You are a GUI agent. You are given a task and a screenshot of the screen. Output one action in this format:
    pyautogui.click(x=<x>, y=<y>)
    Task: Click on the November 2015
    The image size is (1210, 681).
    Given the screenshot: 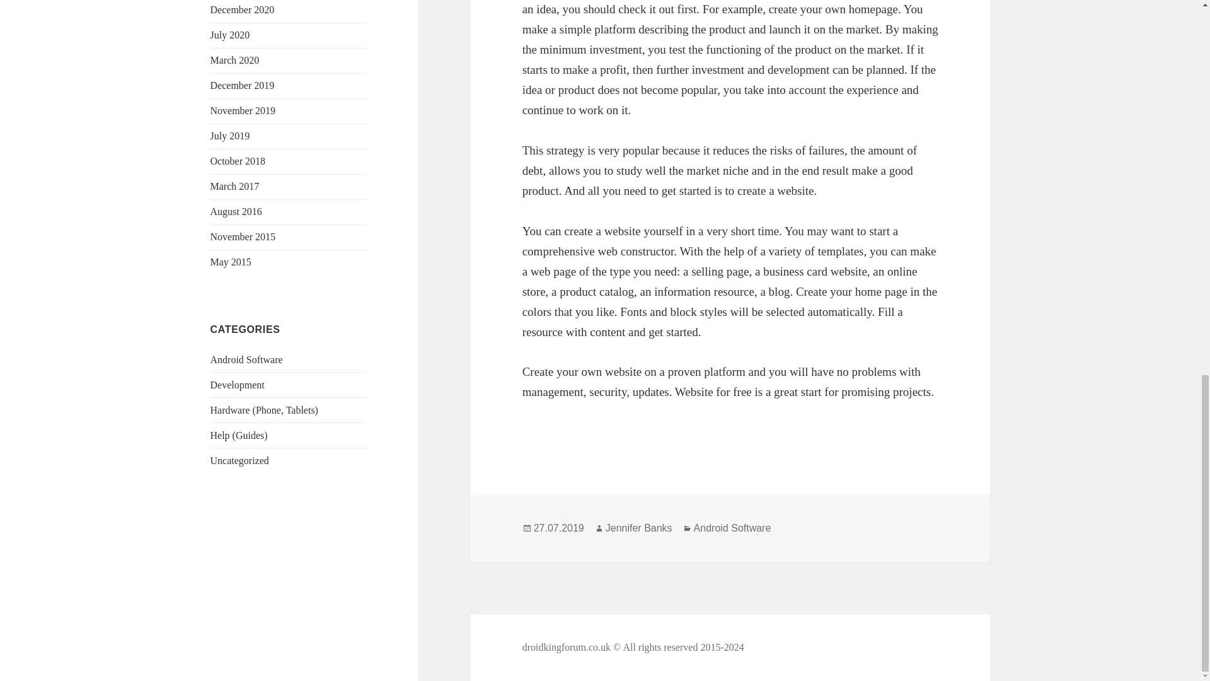 What is the action you would take?
    pyautogui.click(x=243, y=237)
    